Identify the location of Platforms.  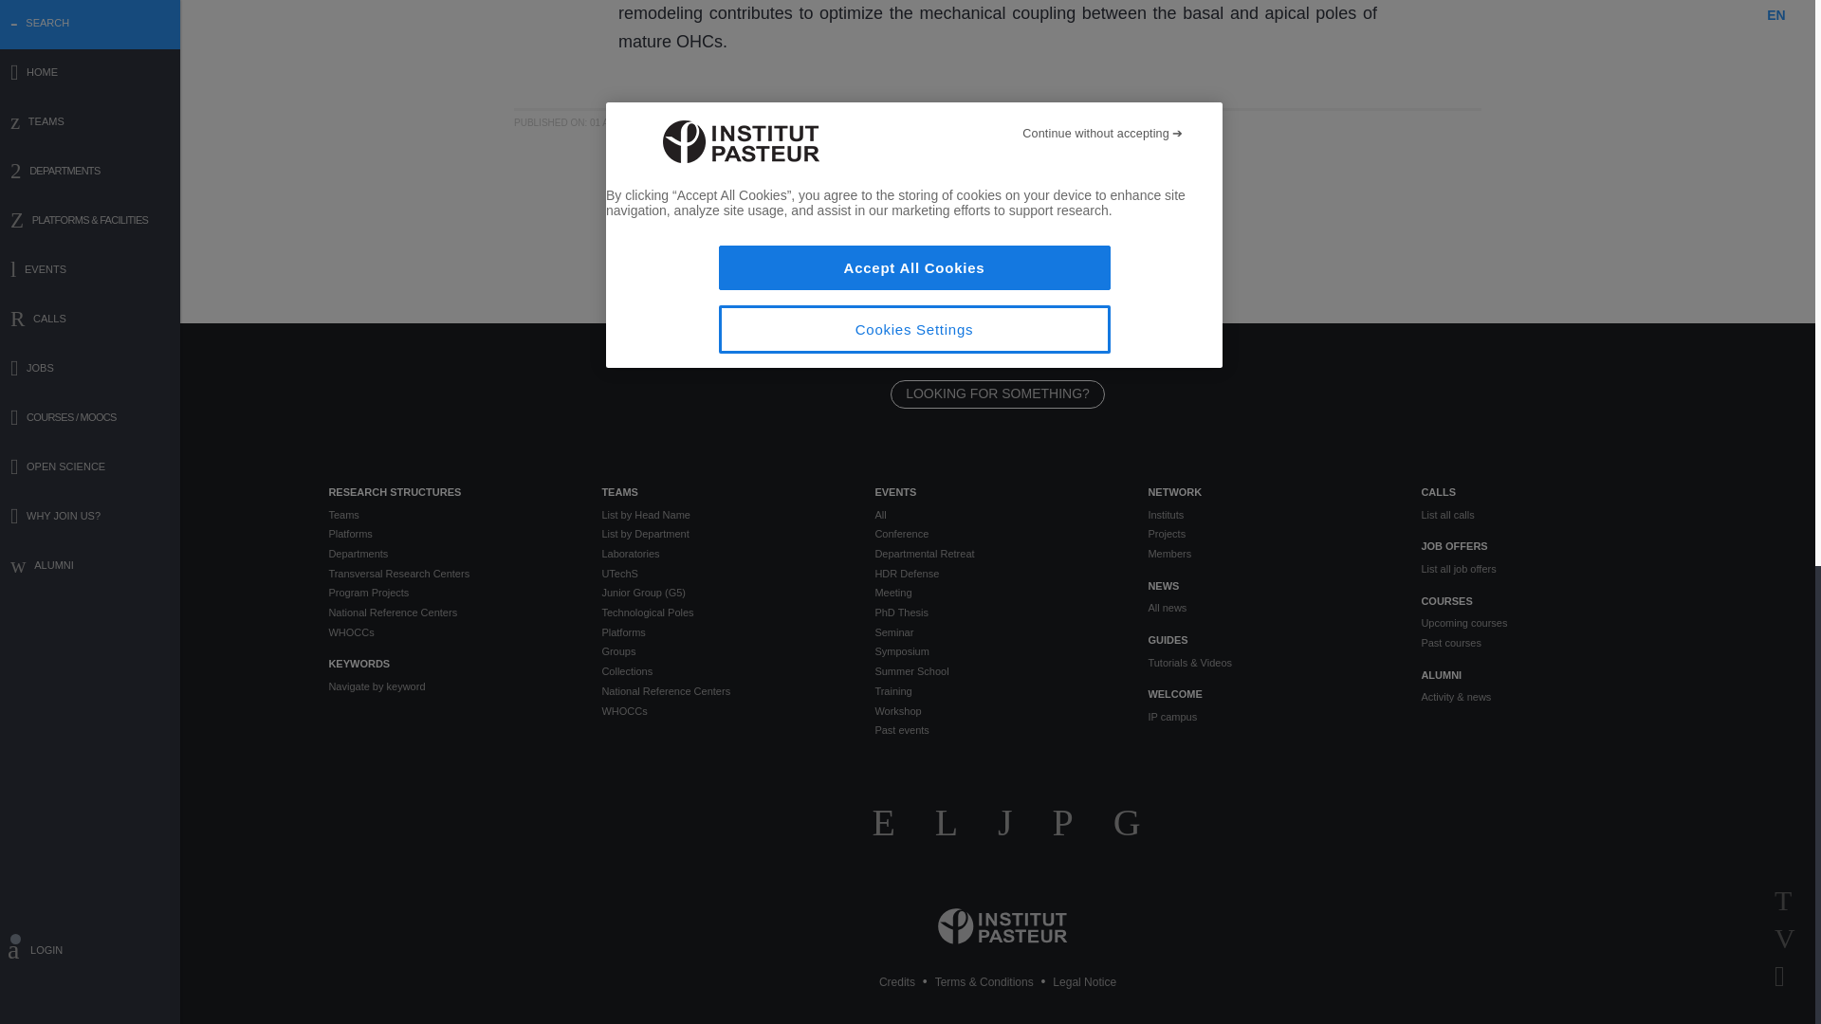
(450, 535).